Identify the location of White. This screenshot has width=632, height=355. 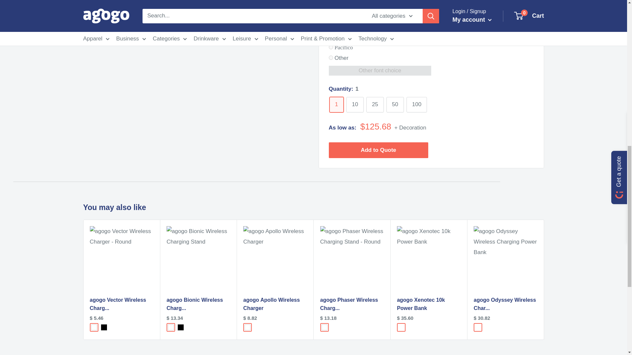
(248, 327).